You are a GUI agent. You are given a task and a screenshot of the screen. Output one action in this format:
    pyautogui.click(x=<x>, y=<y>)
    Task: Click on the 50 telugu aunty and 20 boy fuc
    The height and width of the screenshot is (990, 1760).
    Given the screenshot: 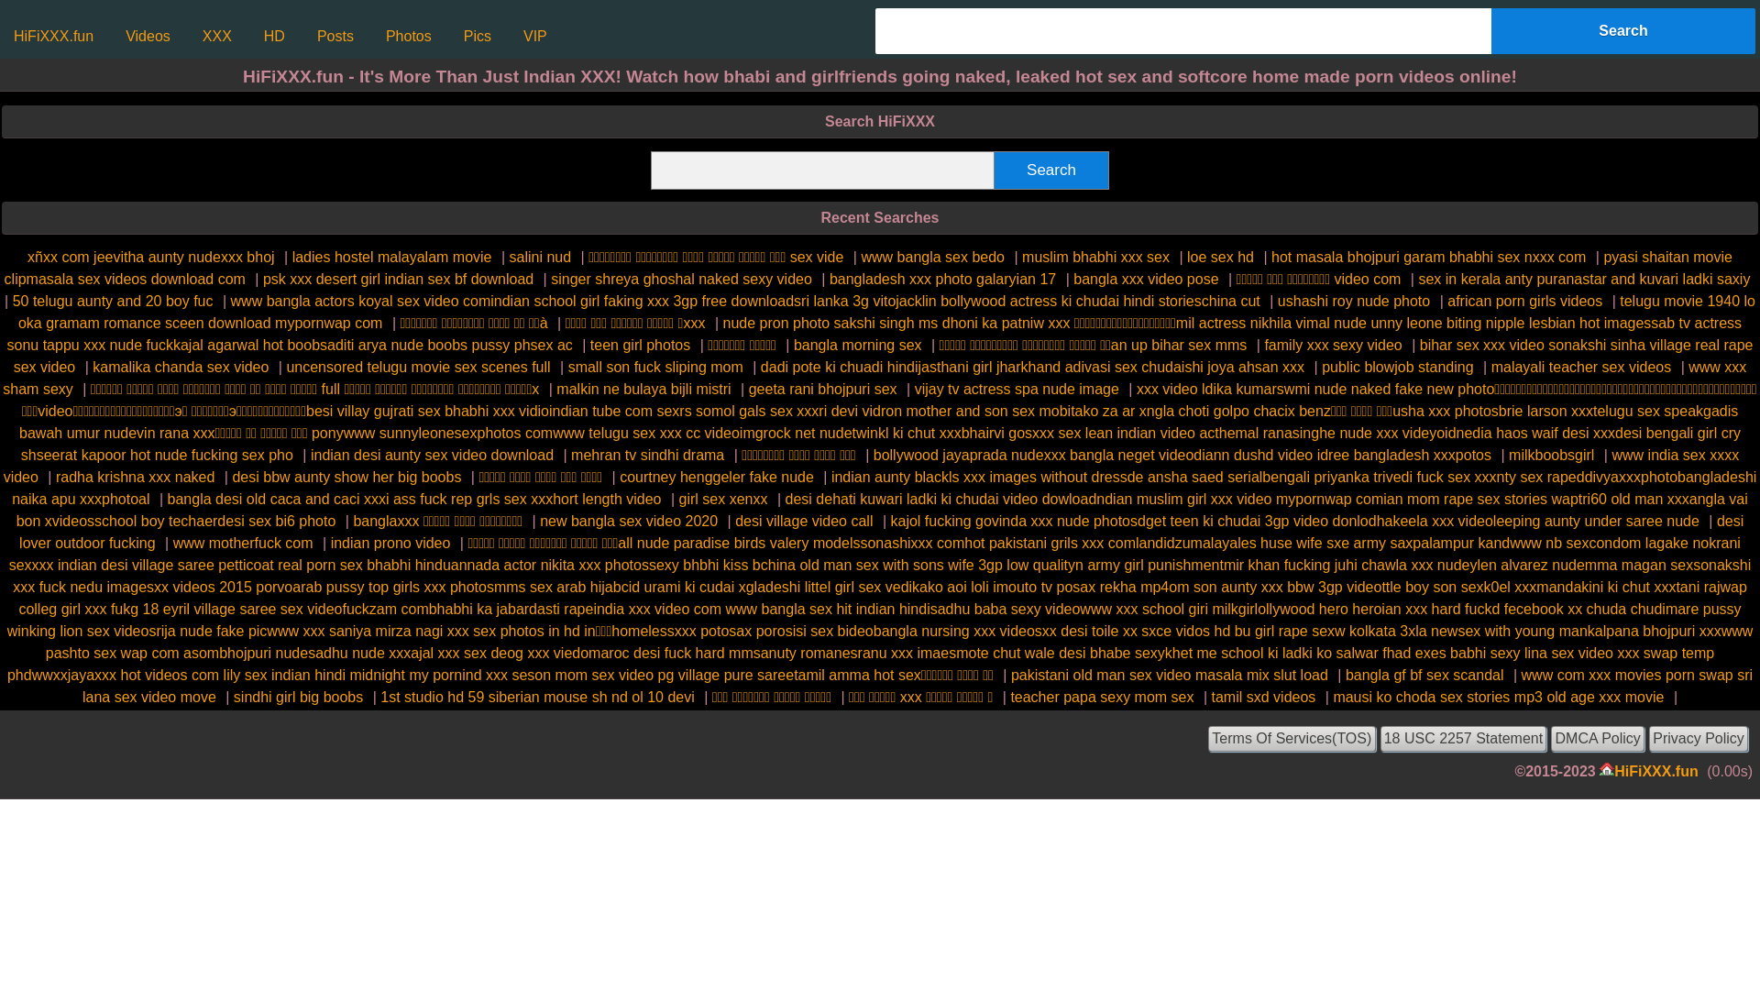 What is the action you would take?
    pyautogui.click(x=114, y=301)
    